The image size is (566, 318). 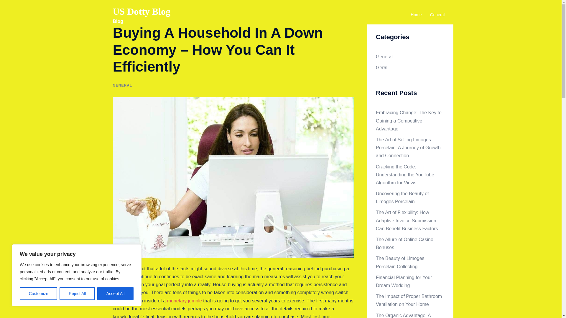 What do you see at coordinates (381, 67) in the screenshot?
I see `Geral` at bounding box center [381, 67].